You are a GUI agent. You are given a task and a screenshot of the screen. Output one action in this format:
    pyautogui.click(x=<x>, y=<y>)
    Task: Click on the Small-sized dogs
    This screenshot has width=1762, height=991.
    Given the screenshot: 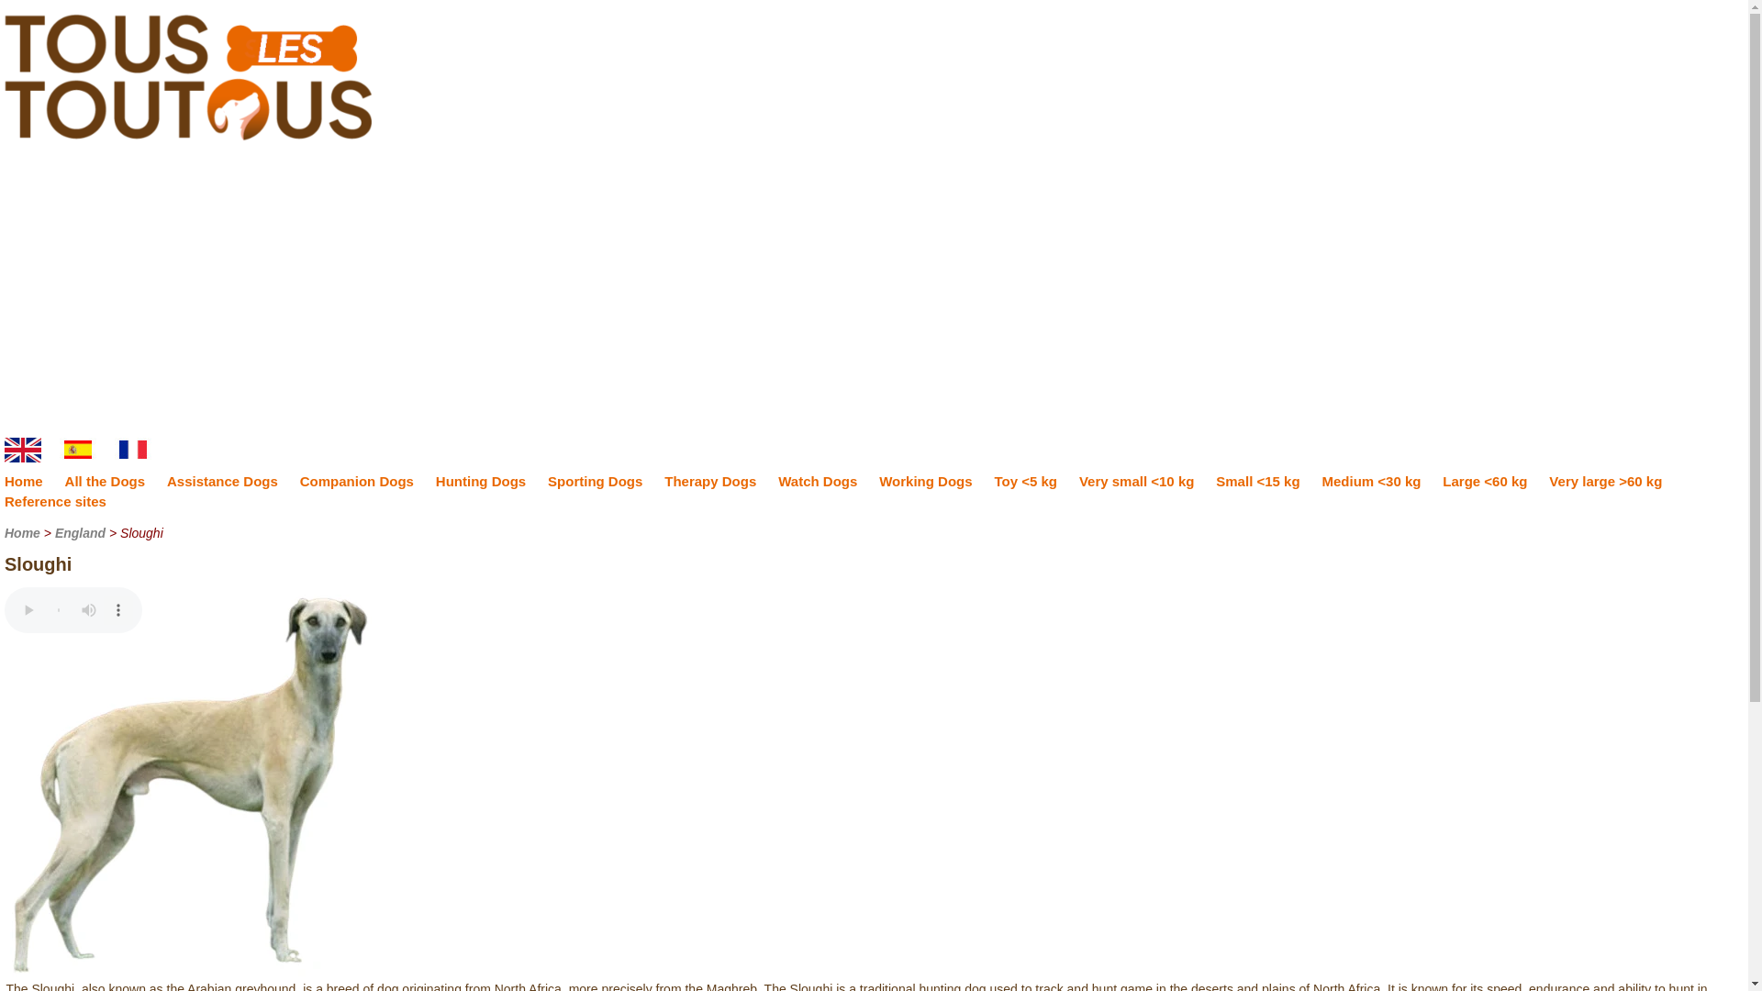 What is the action you would take?
    pyautogui.click(x=1257, y=481)
    